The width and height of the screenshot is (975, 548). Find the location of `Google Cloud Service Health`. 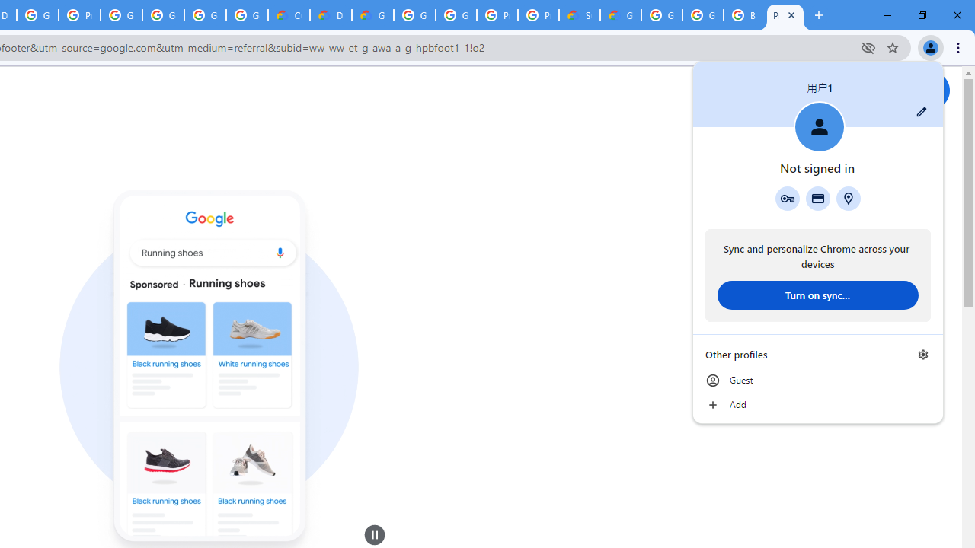

Google Cloud Service Health is located at coordinates (621, 15).